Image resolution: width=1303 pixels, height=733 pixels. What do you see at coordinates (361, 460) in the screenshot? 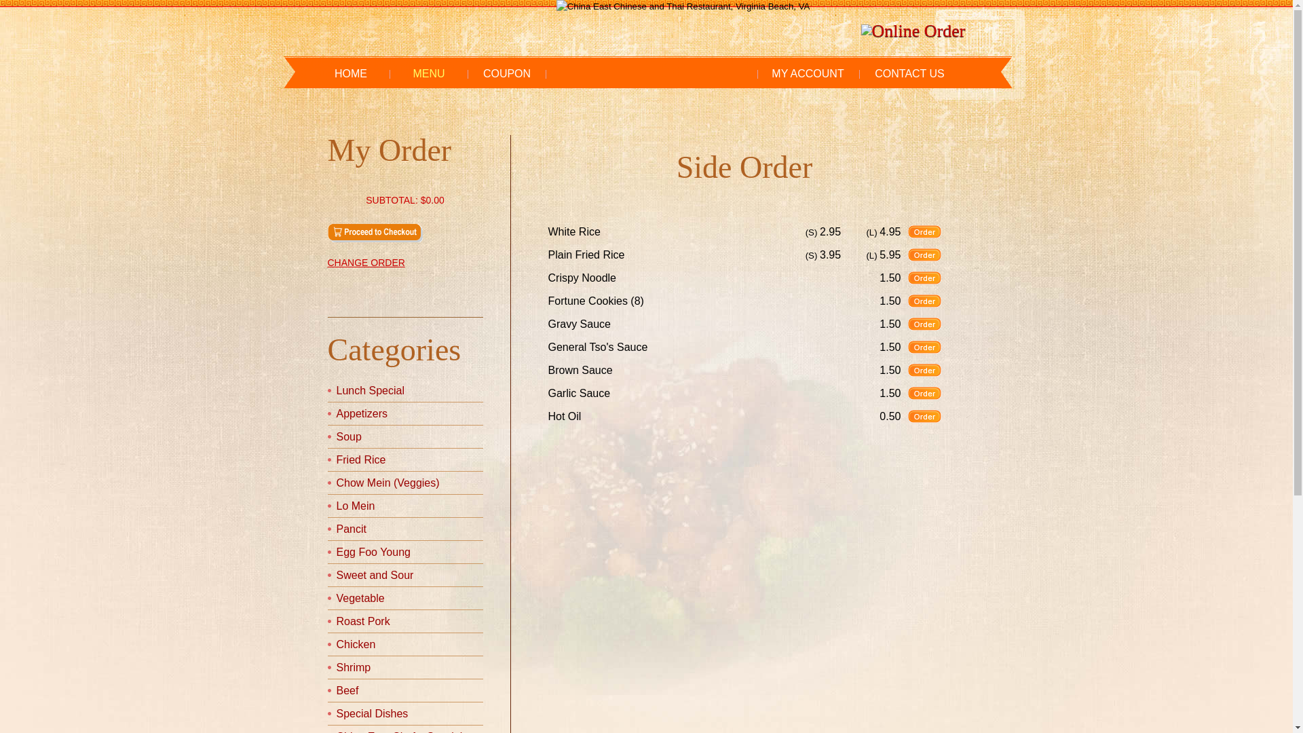
I see `Fried Rice` at bounding box center [361, 460].